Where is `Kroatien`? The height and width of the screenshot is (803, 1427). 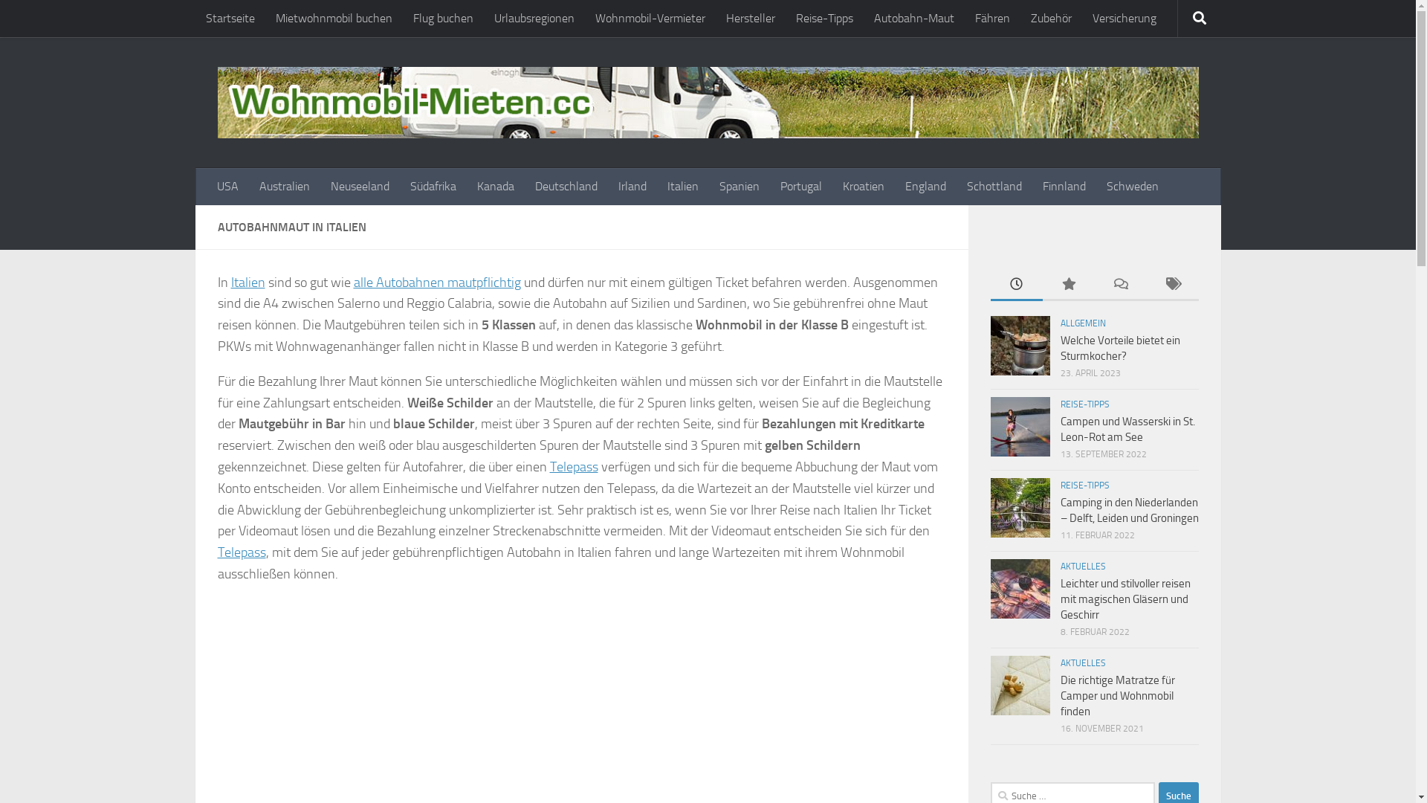
Kroatien is located at coordinates (864, 187).